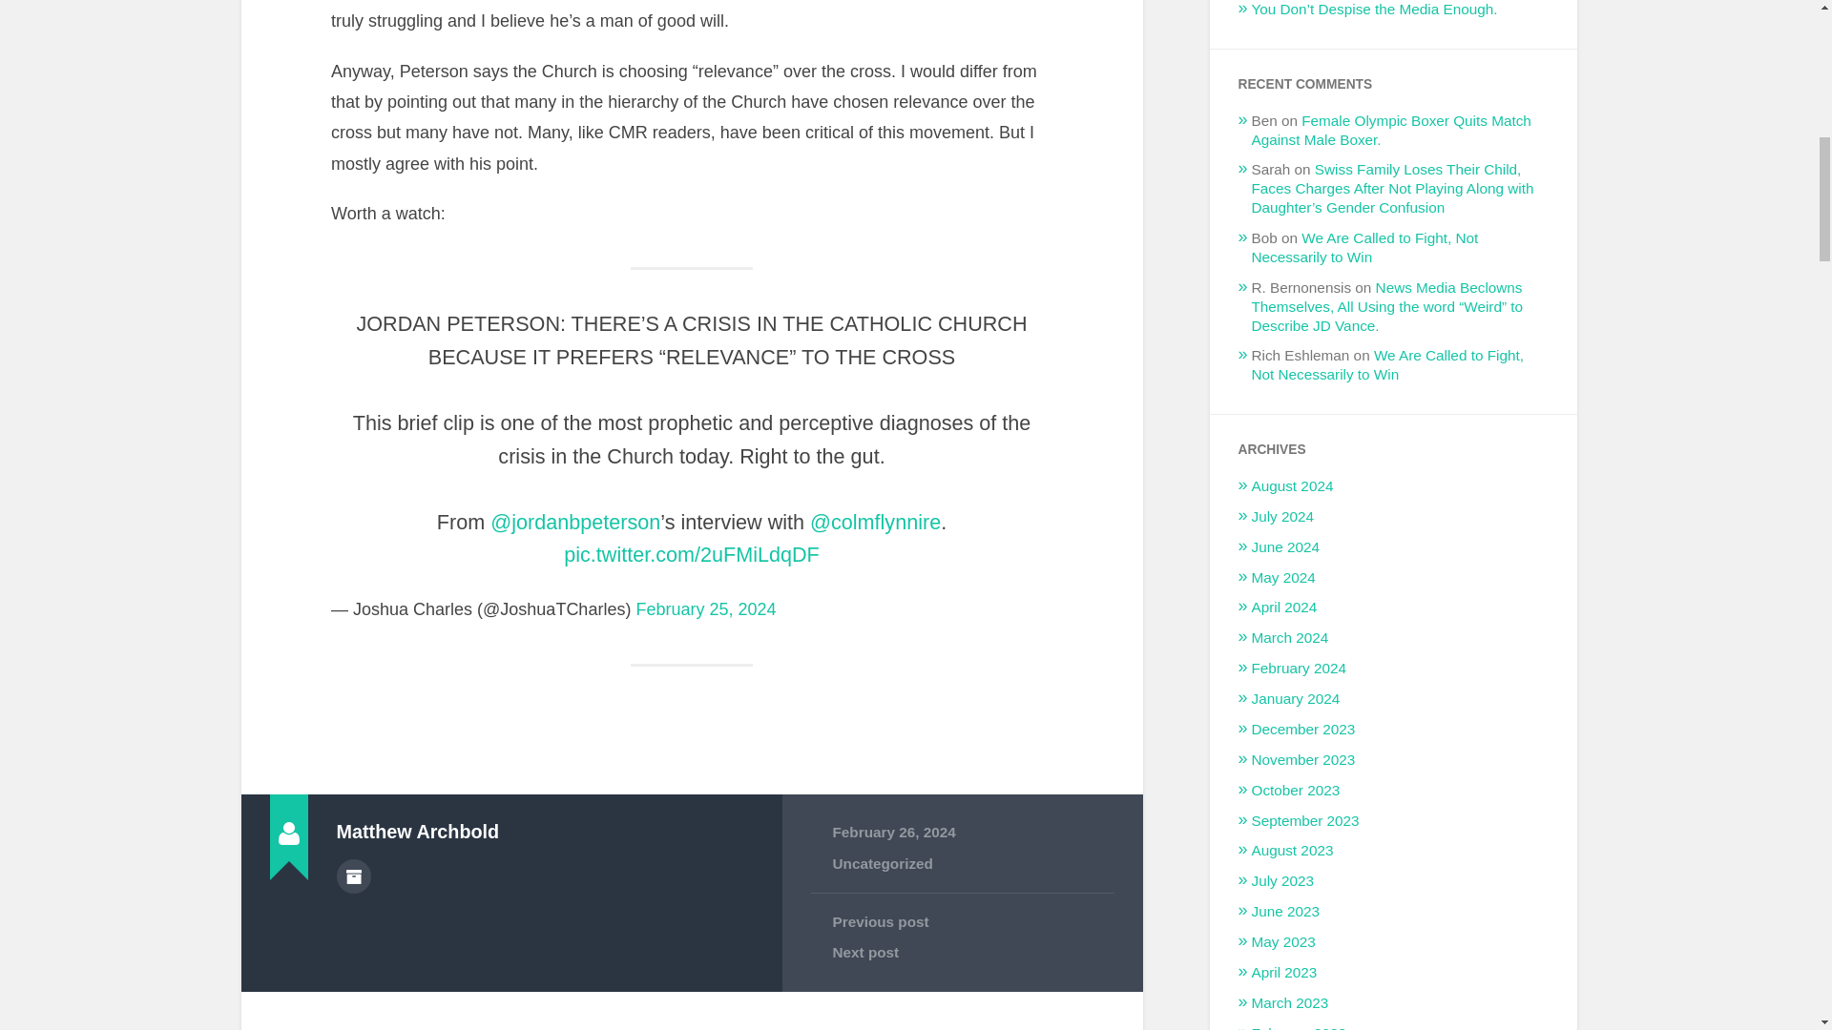 This screenshot has height=1030, width=1832. What do you see at coordinates (352, 875) in the screenshot?
I see `Author archive` at bounding box center [352, 875].